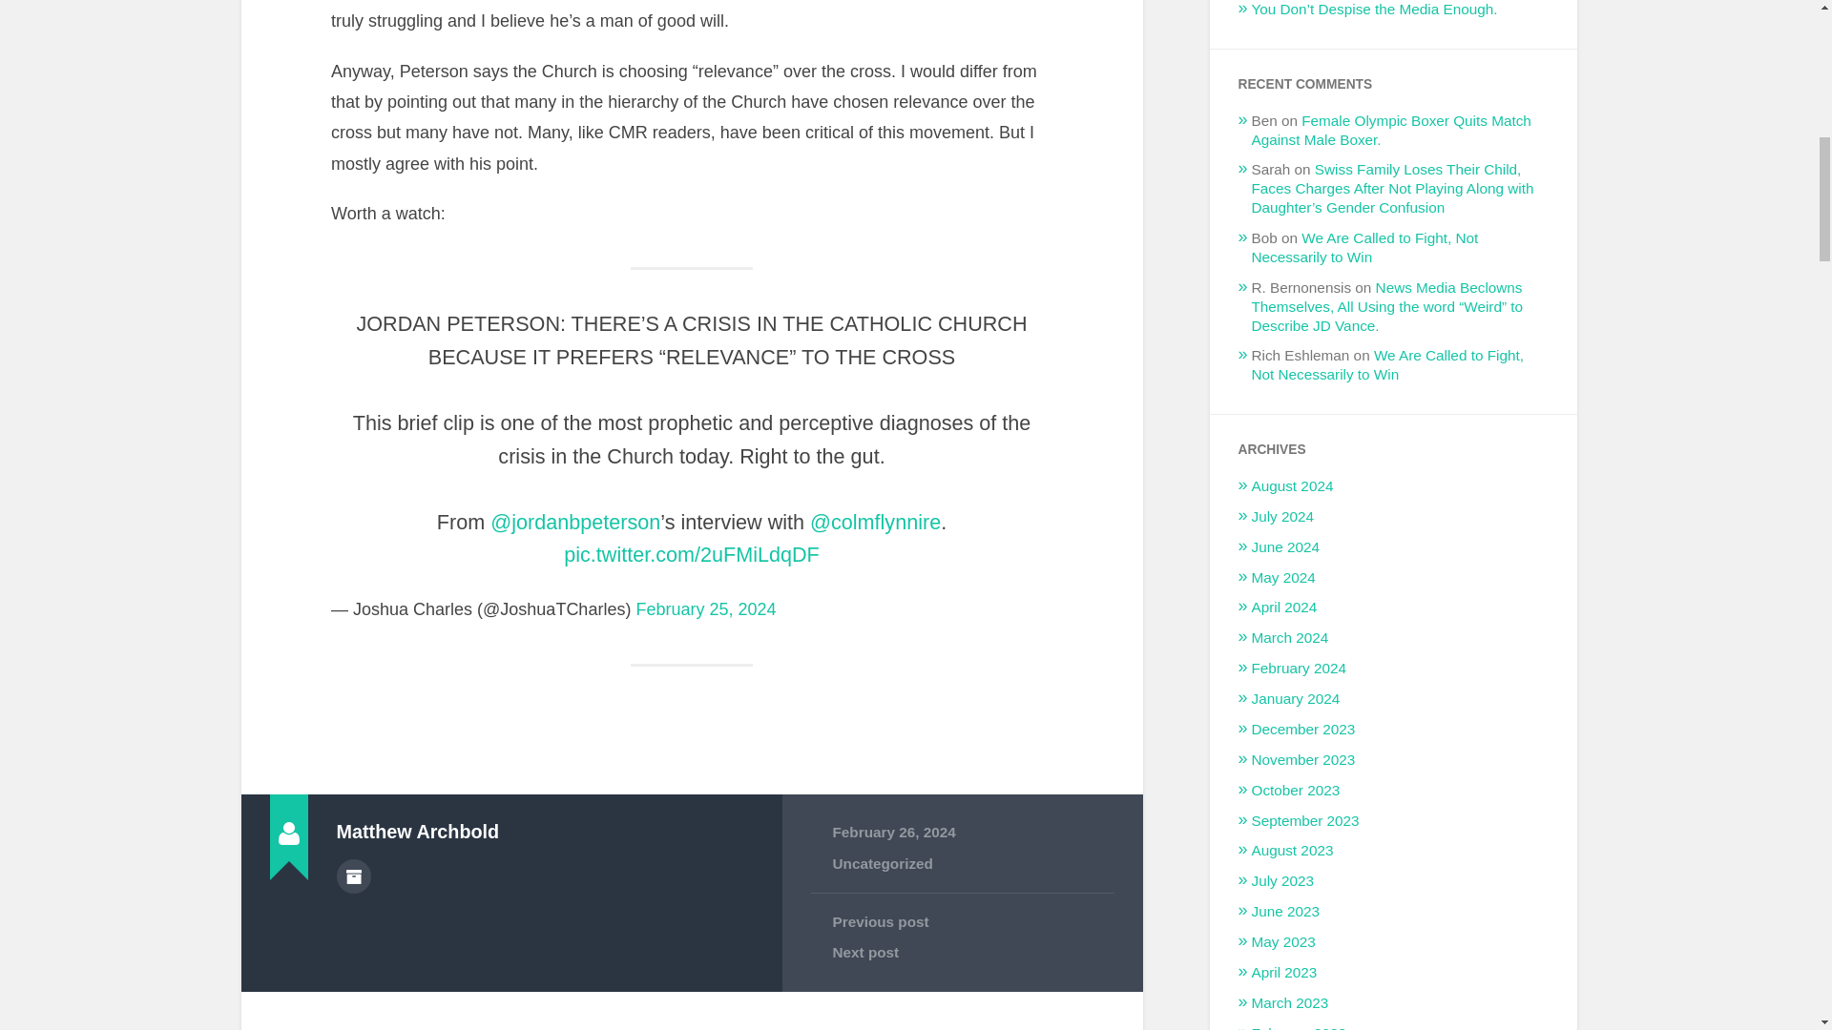 This screenshot has height=1030, width=1832. What do you see at coordinates (352, 875) in the screenshot?
I see `Author archive` at bounding box center [352, 875].